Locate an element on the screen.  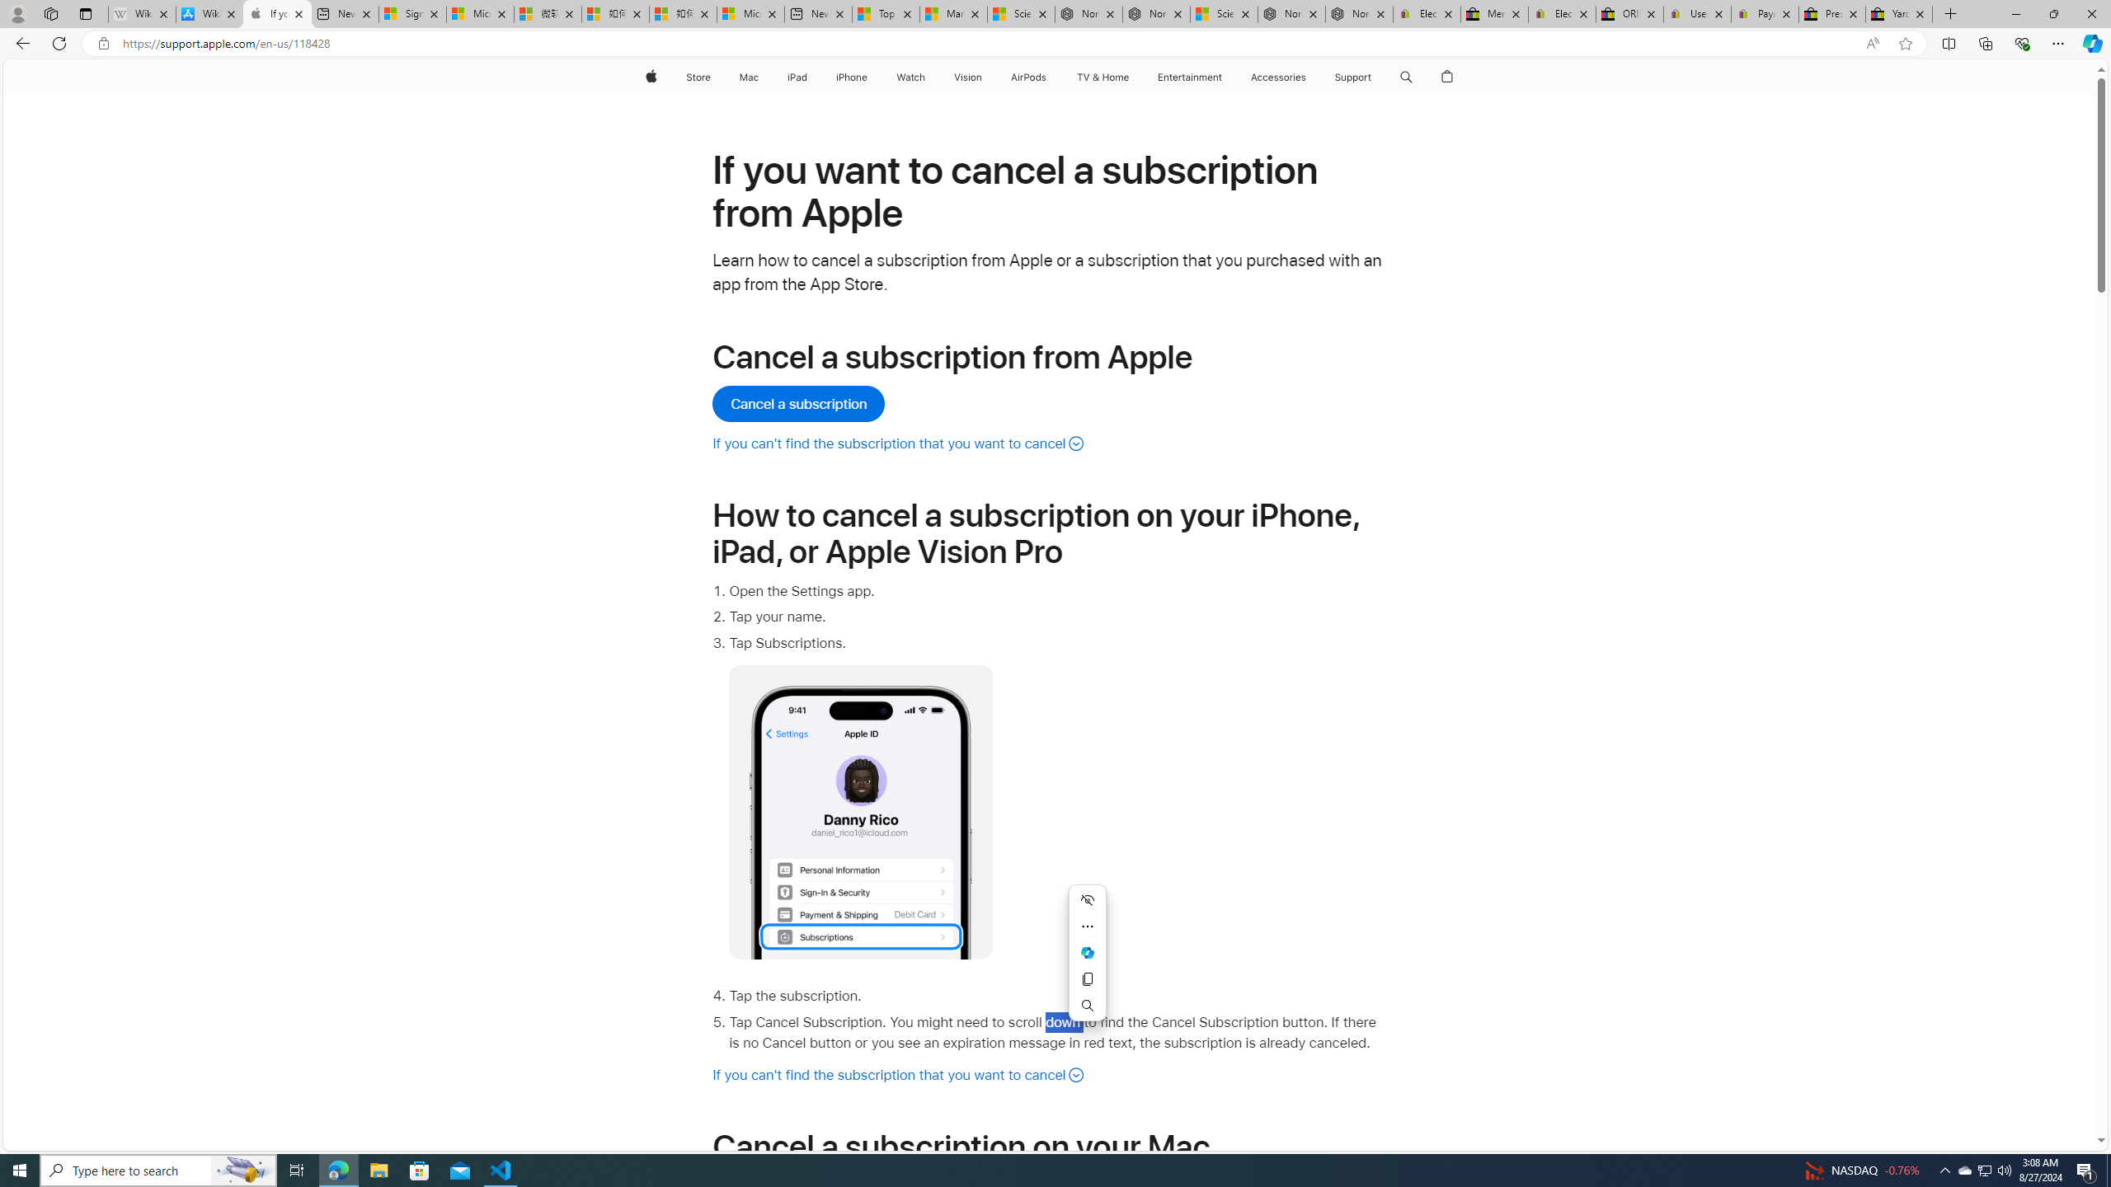
Top Stories - MSN is located at coordinates (886, 14).